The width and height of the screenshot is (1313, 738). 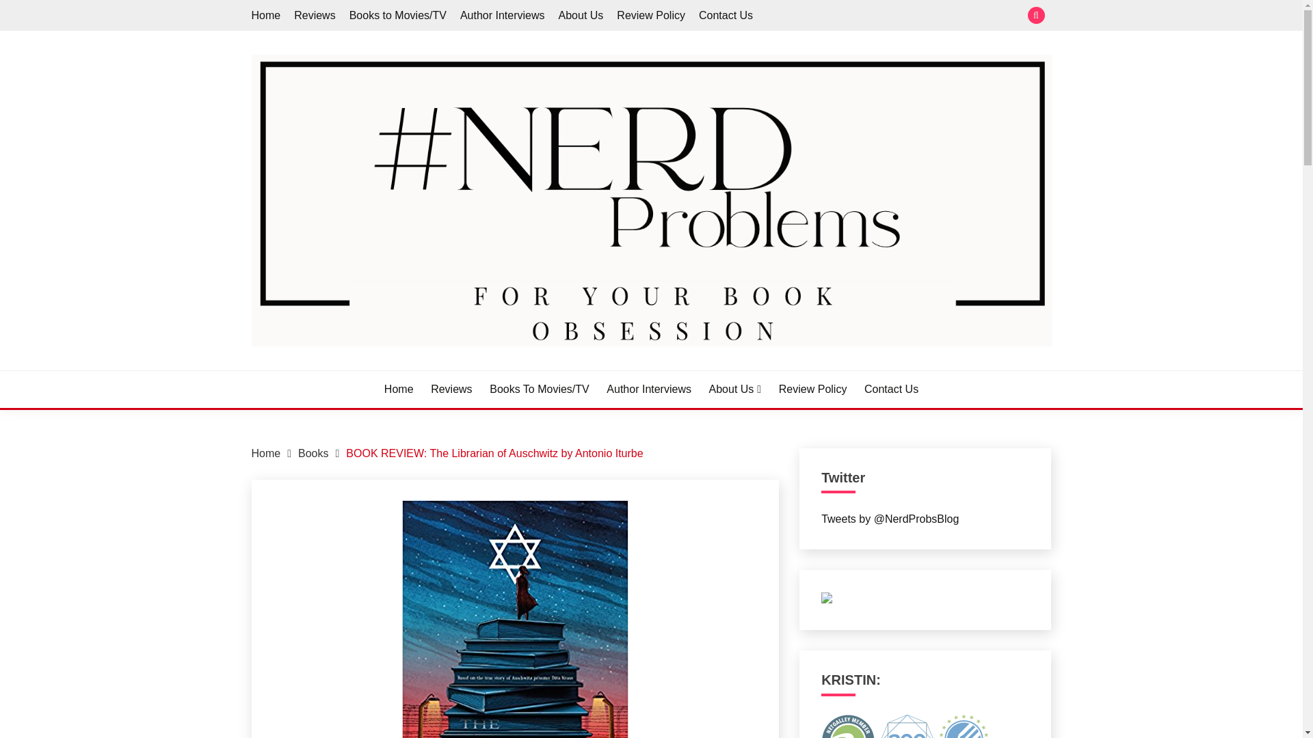 I want to click on Books, so click(x=313, y=452).